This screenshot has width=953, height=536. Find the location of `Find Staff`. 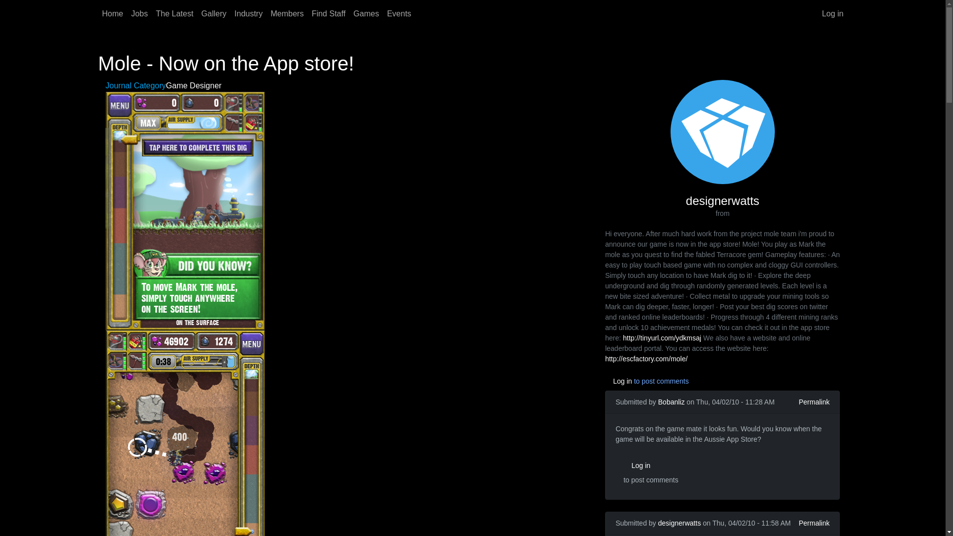

Find Staff is located at coordinates (329, 13).